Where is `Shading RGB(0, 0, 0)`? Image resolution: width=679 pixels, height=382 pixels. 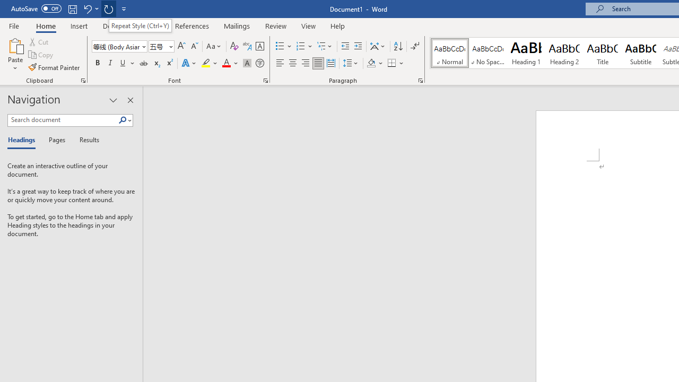 Shading RGB(0, 0, 0) is located at coordinates (371, 64).